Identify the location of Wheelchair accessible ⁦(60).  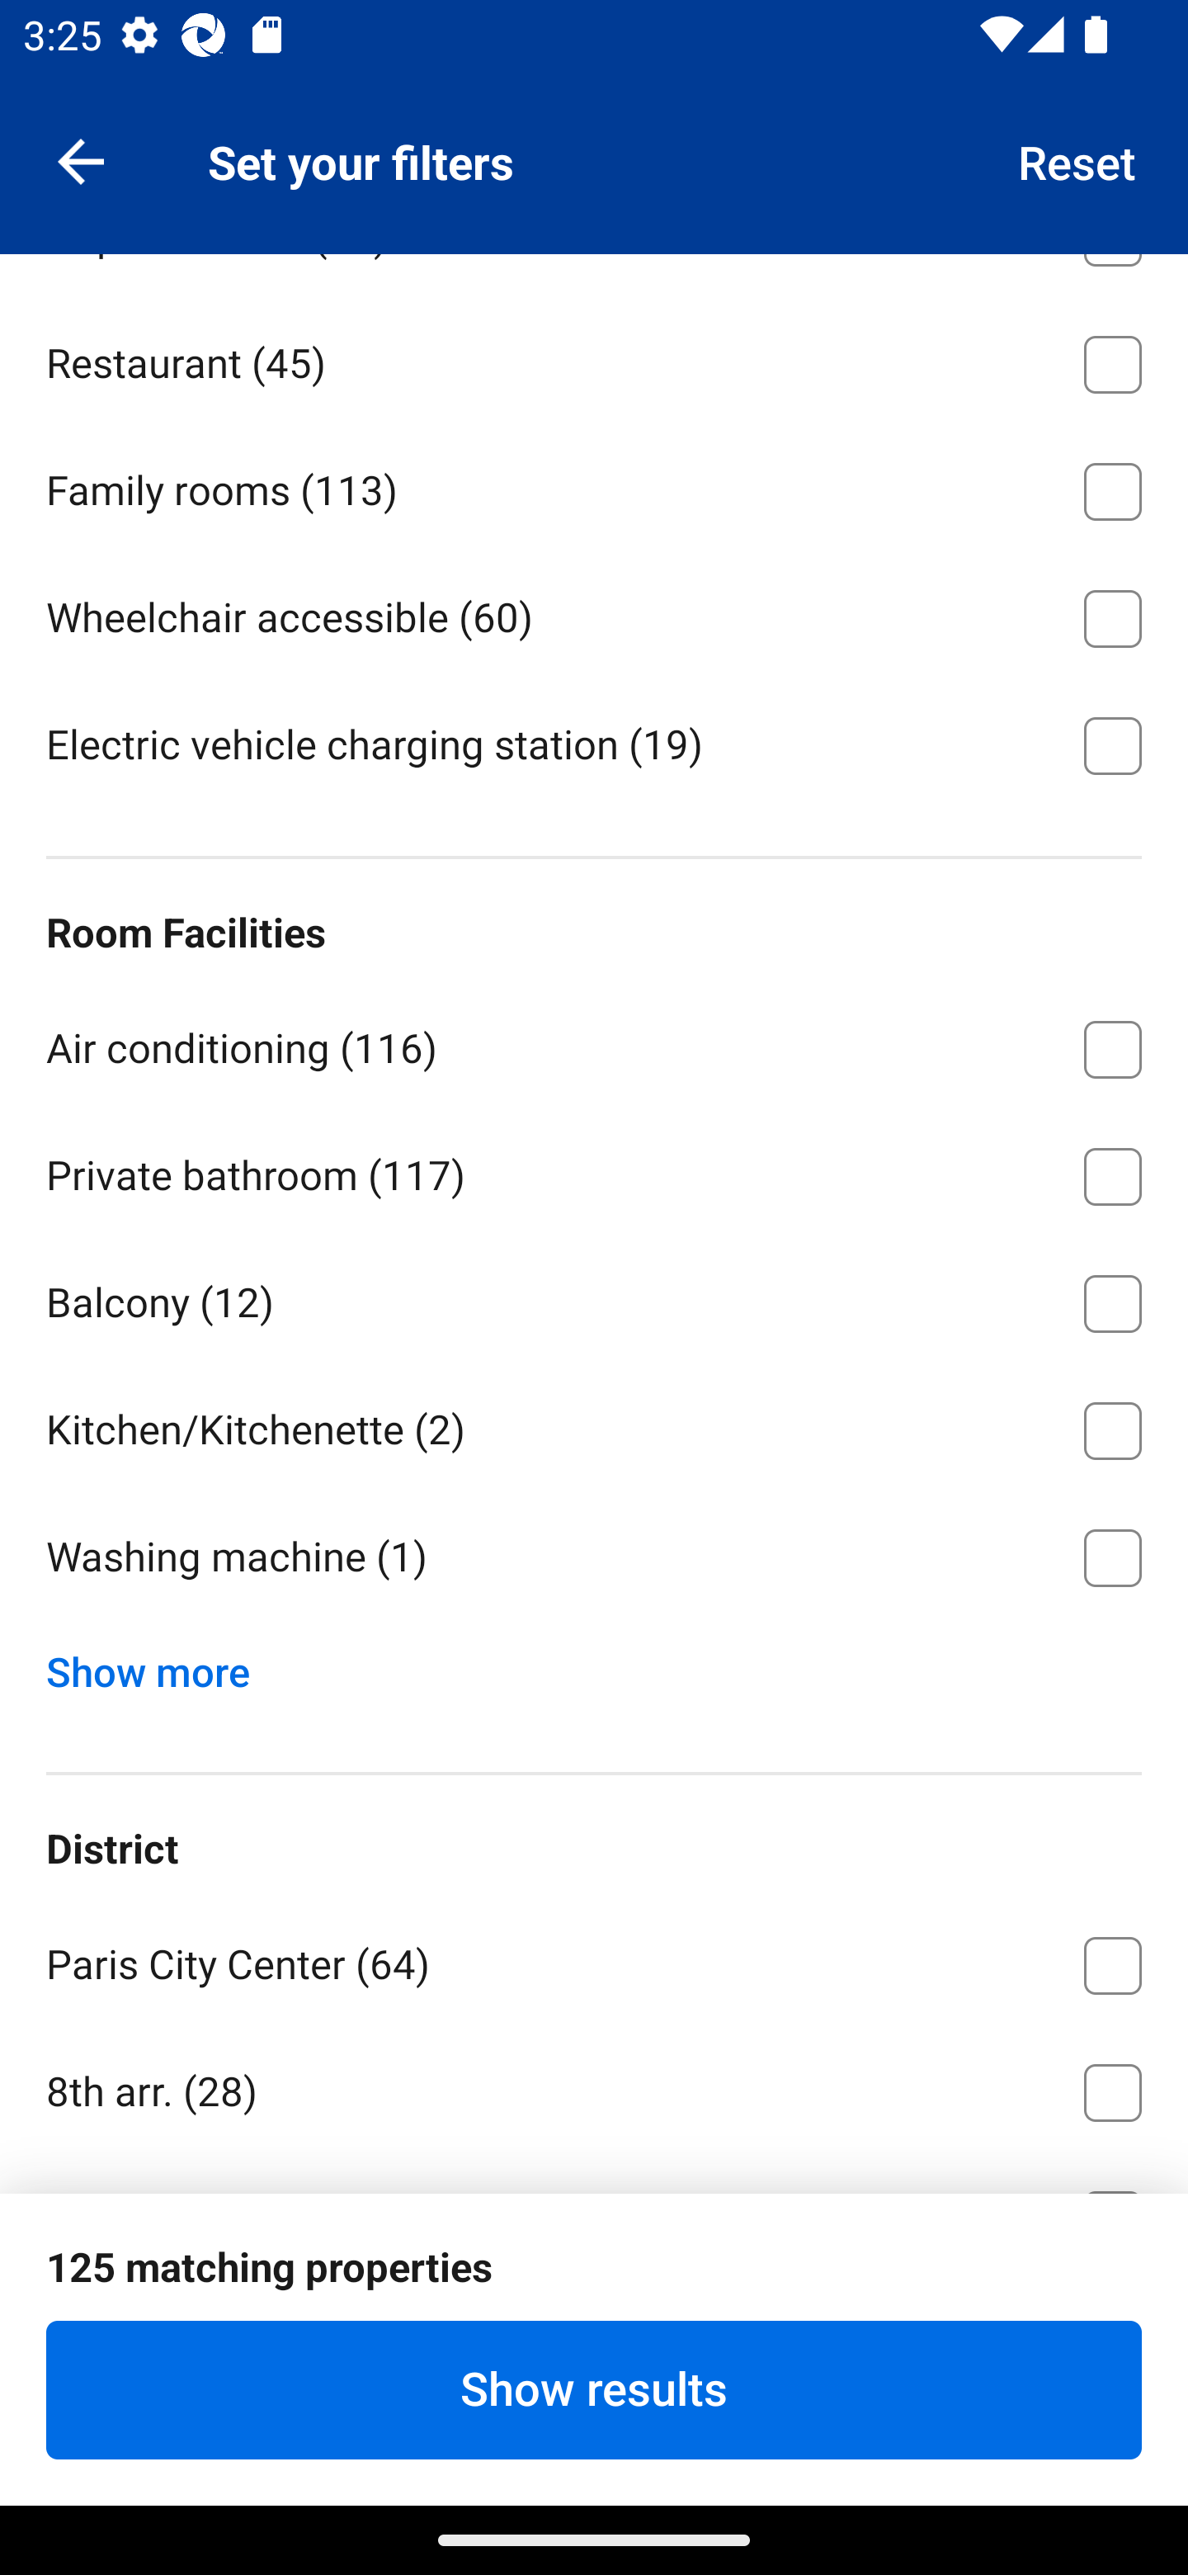
(594, 612).